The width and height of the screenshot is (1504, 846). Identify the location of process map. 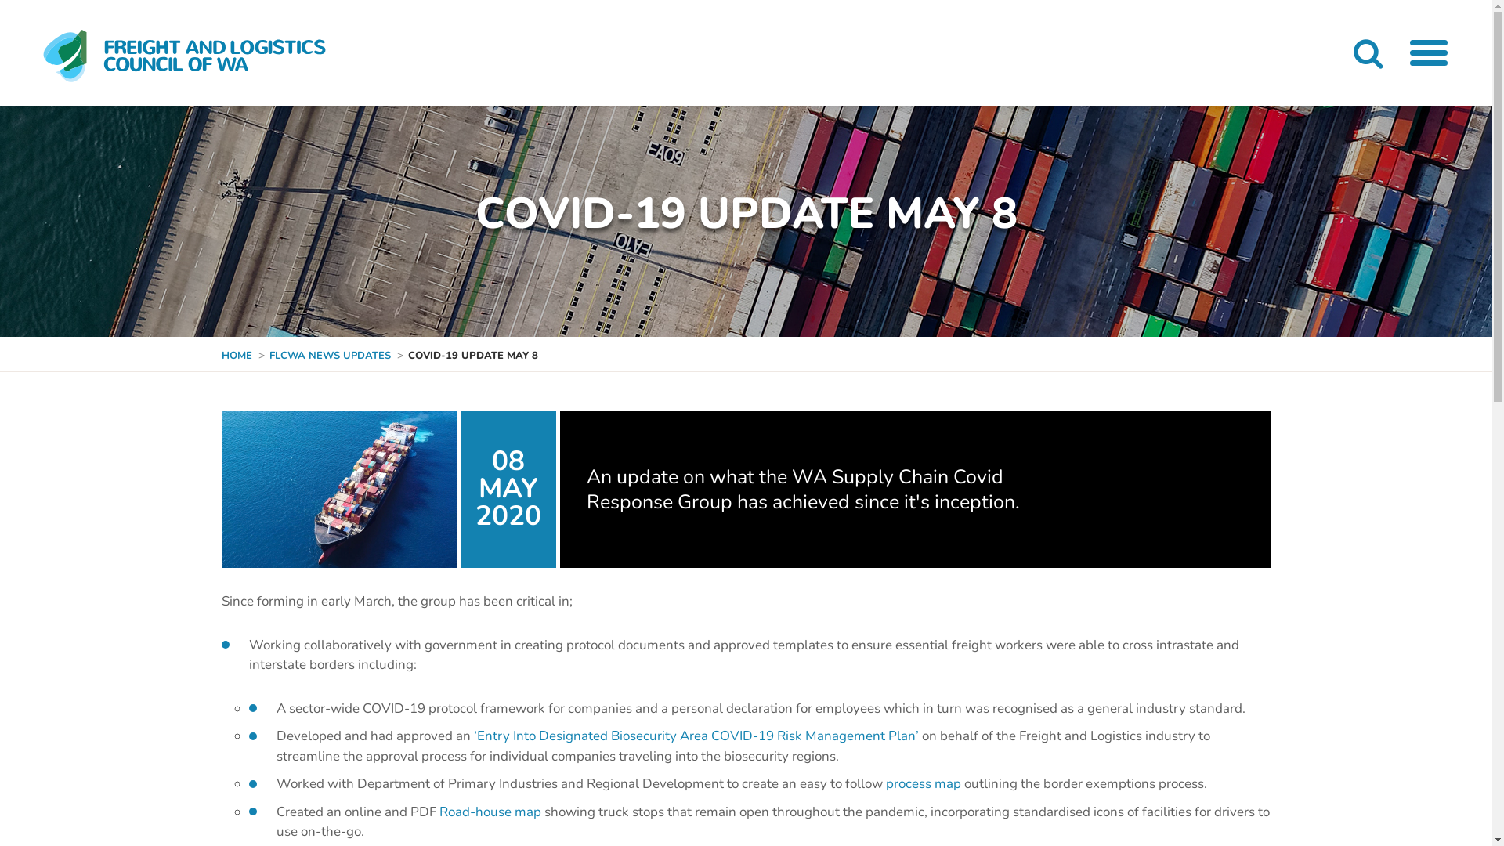
(923, 783).